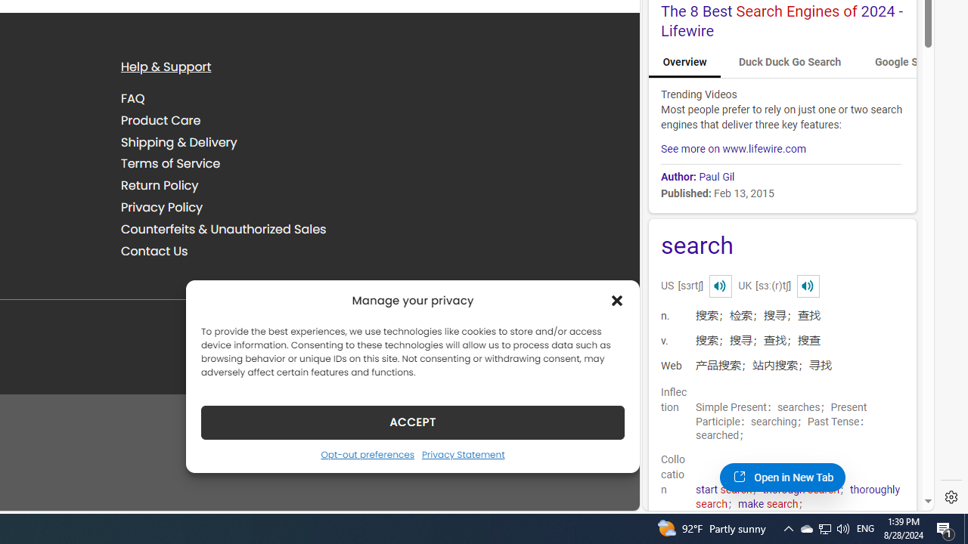 This screenshot has height=544, width=968. What do you see at coordinates (617, 301) in the screenshot?
I see `Class: cmplz-close` at bounding box center [617, 301].